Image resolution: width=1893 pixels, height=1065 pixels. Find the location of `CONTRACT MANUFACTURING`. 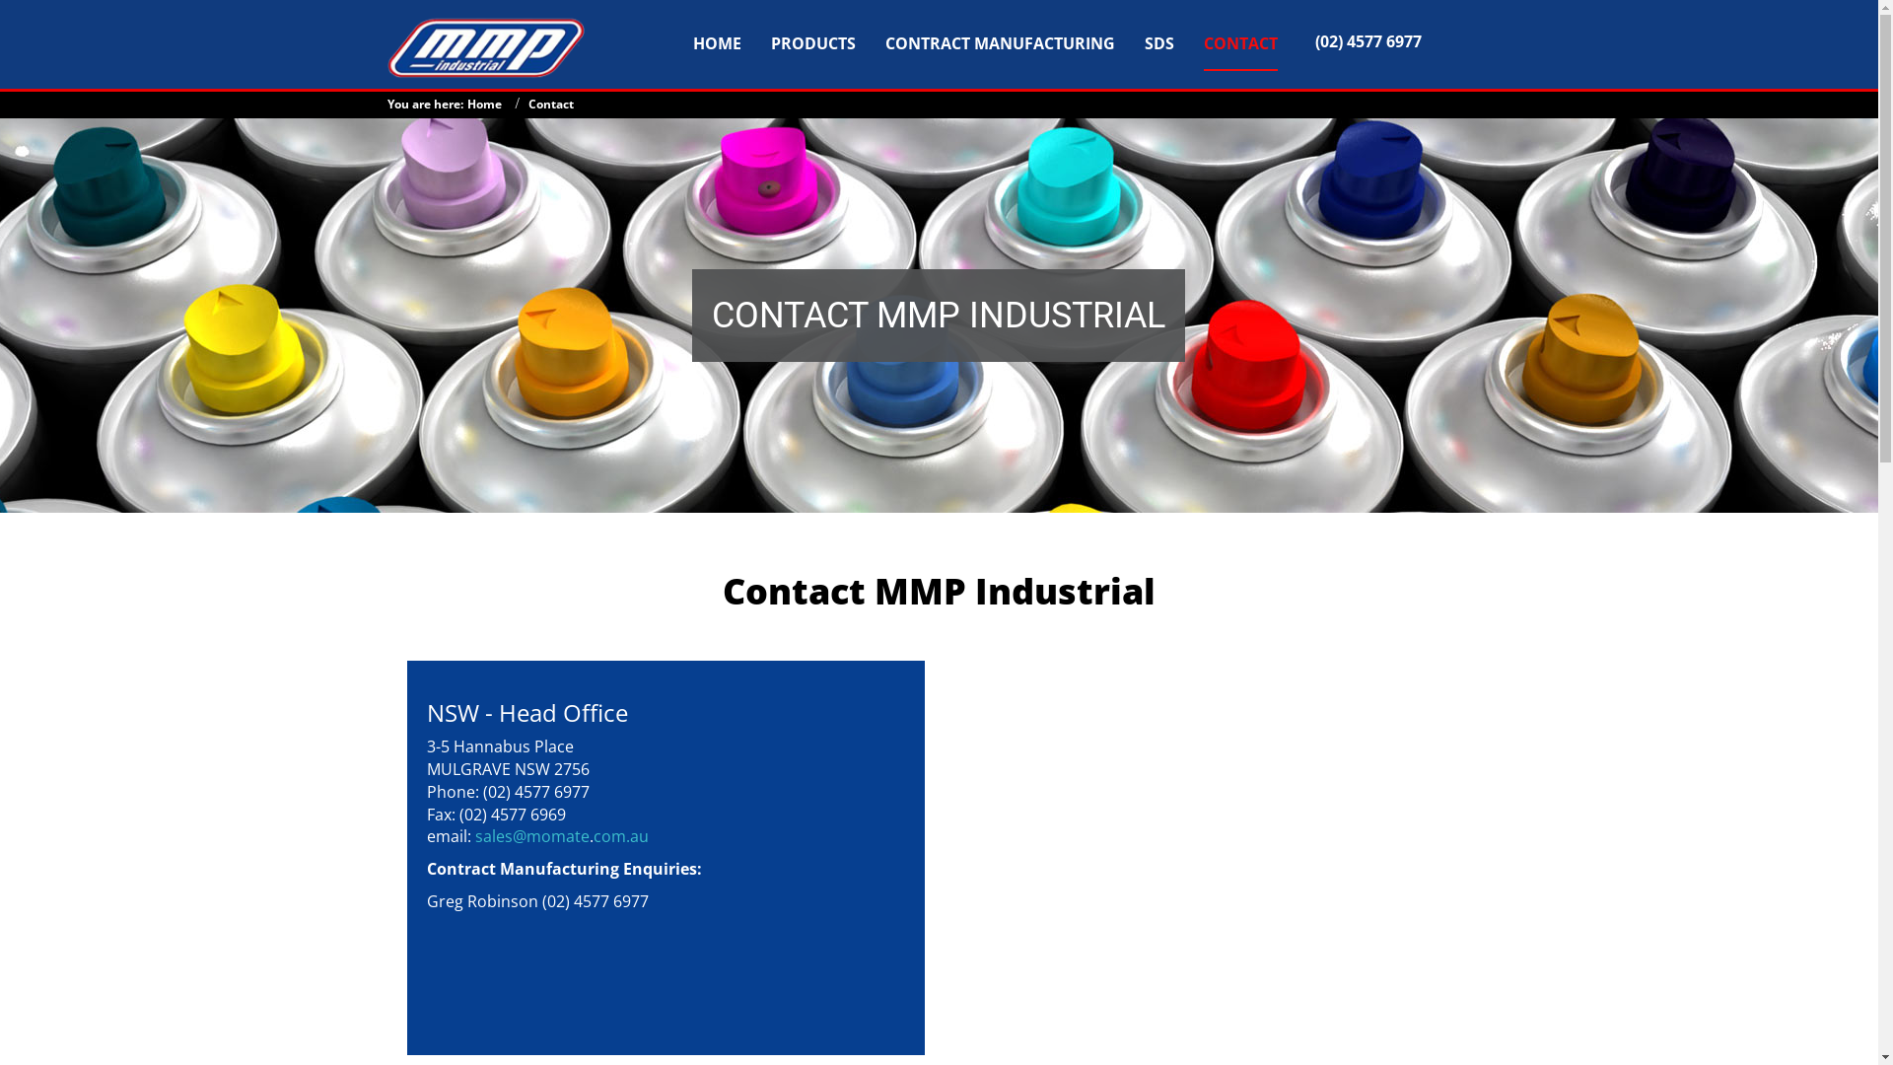

CONTRACT MANUFACTURING is located at coordinates (1000, 40).